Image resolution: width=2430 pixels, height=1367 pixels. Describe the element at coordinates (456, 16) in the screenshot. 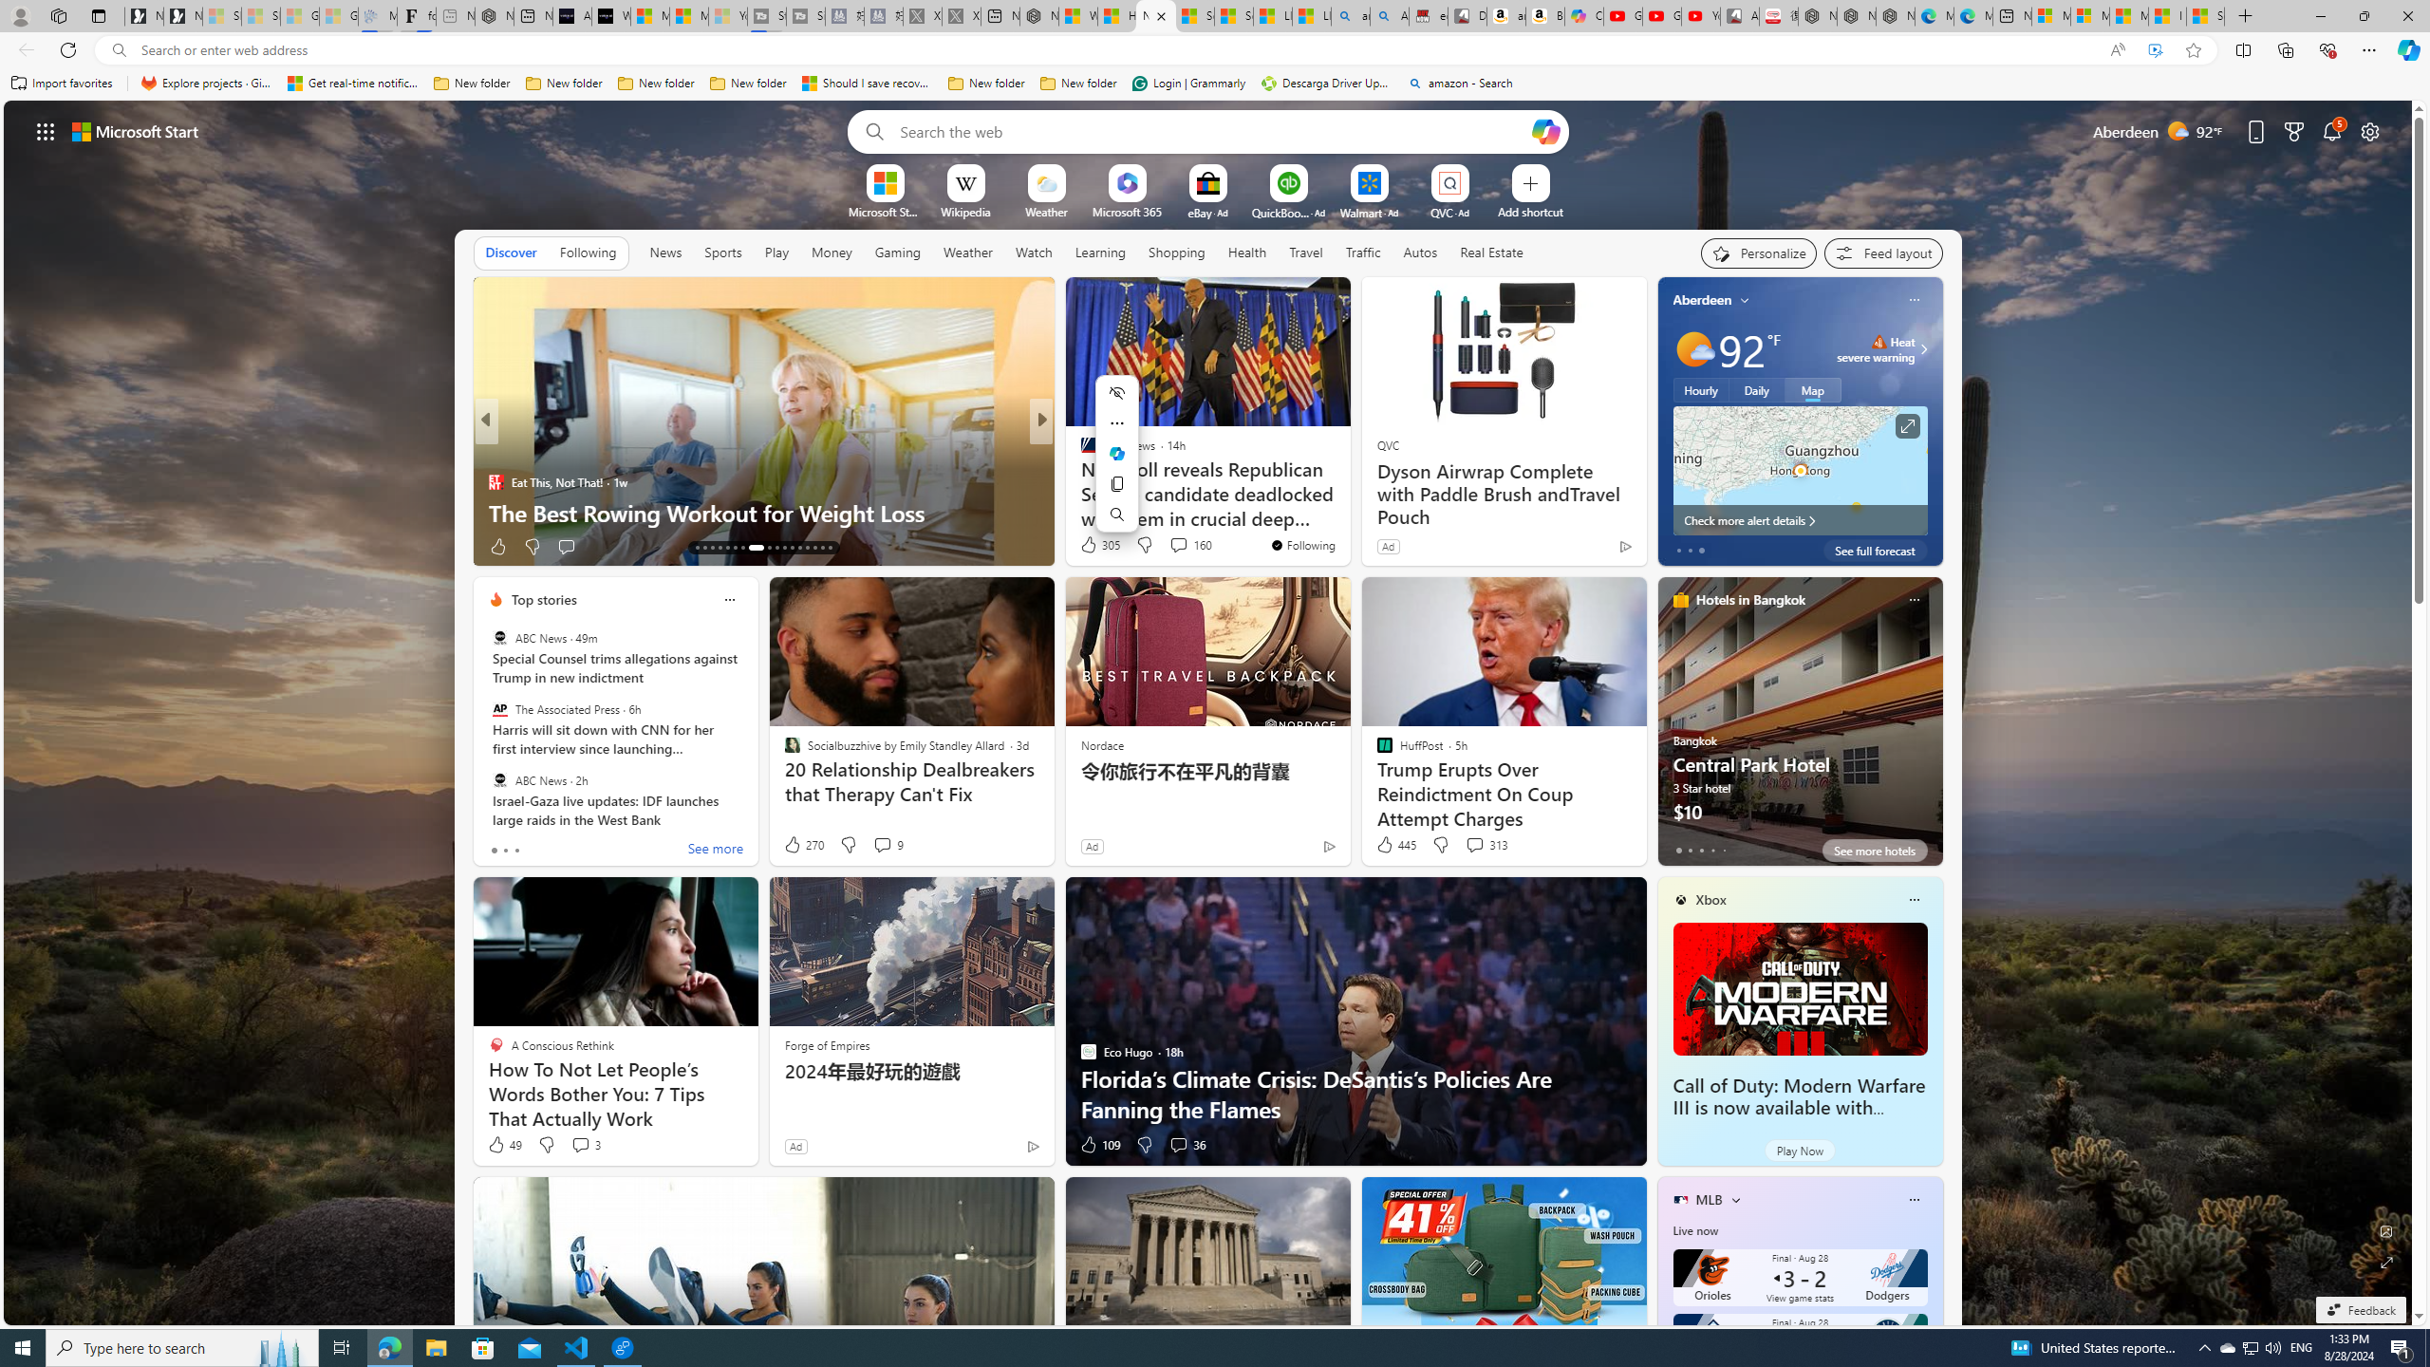

I see `New tab - Sleeping` at that location.